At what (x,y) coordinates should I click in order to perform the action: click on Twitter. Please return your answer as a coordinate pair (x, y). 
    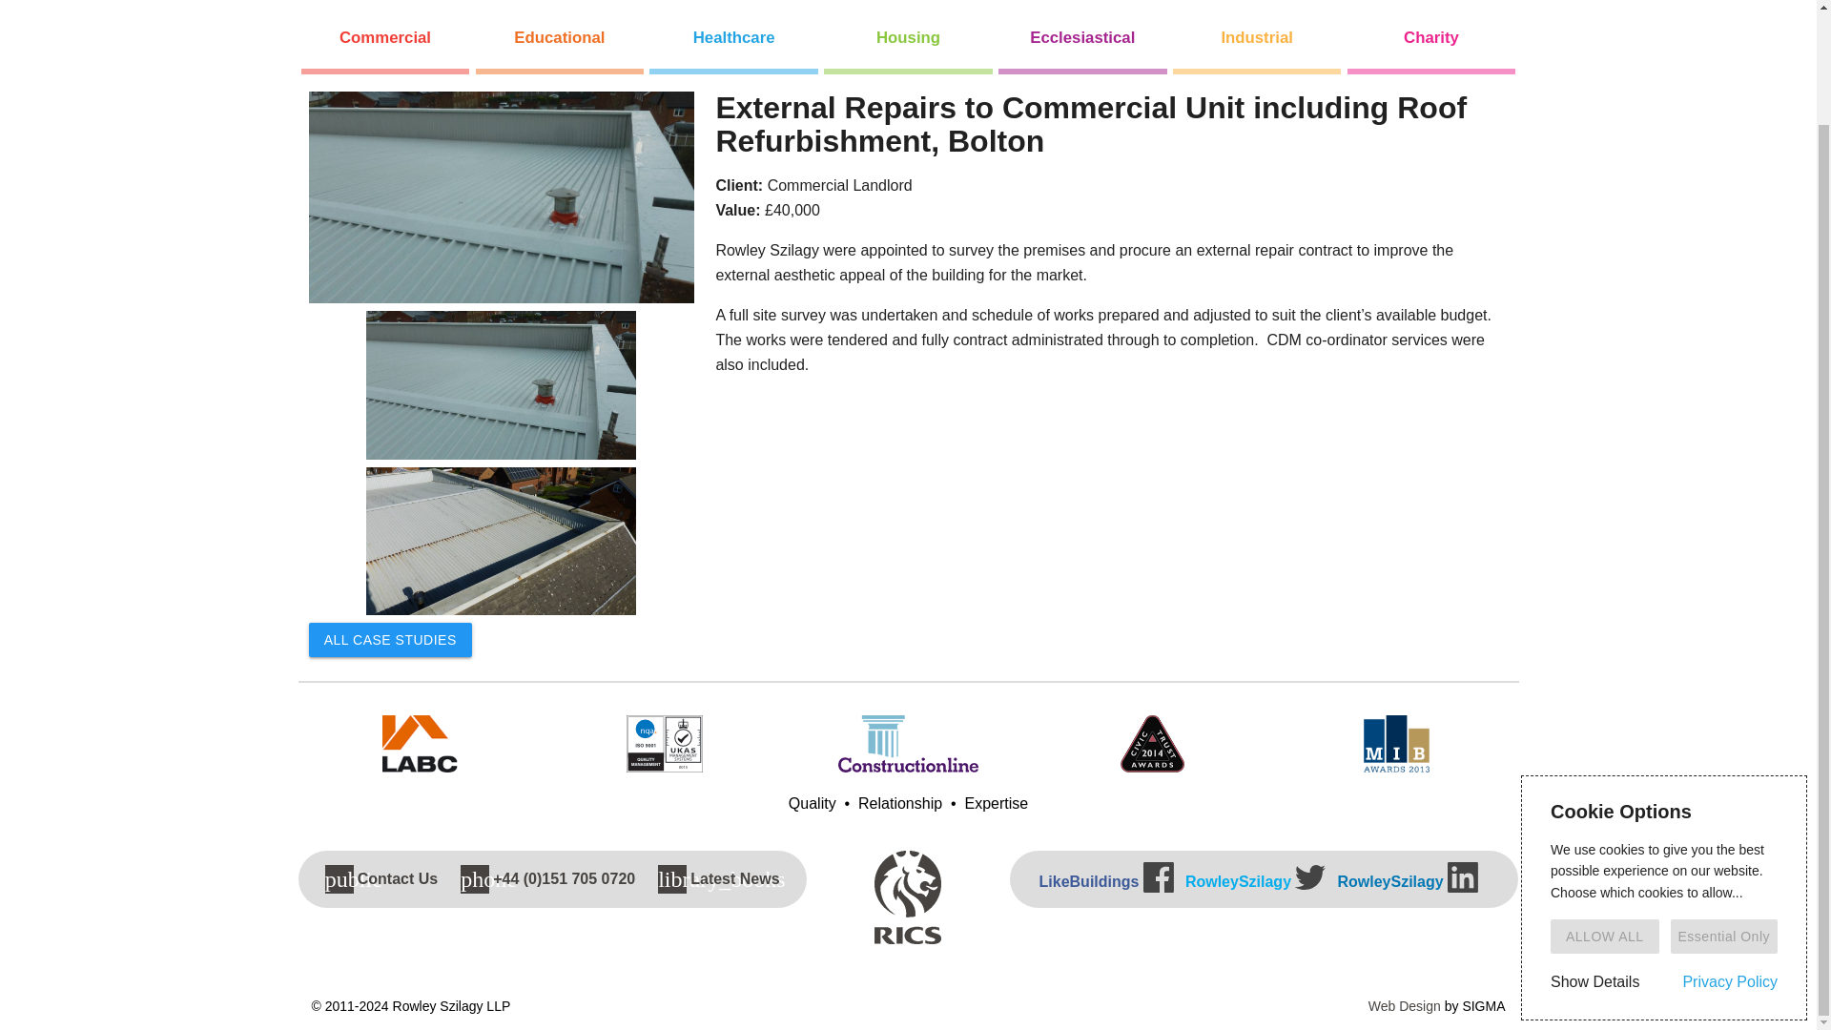
    Looking at the image, I should click on (1310, 877).